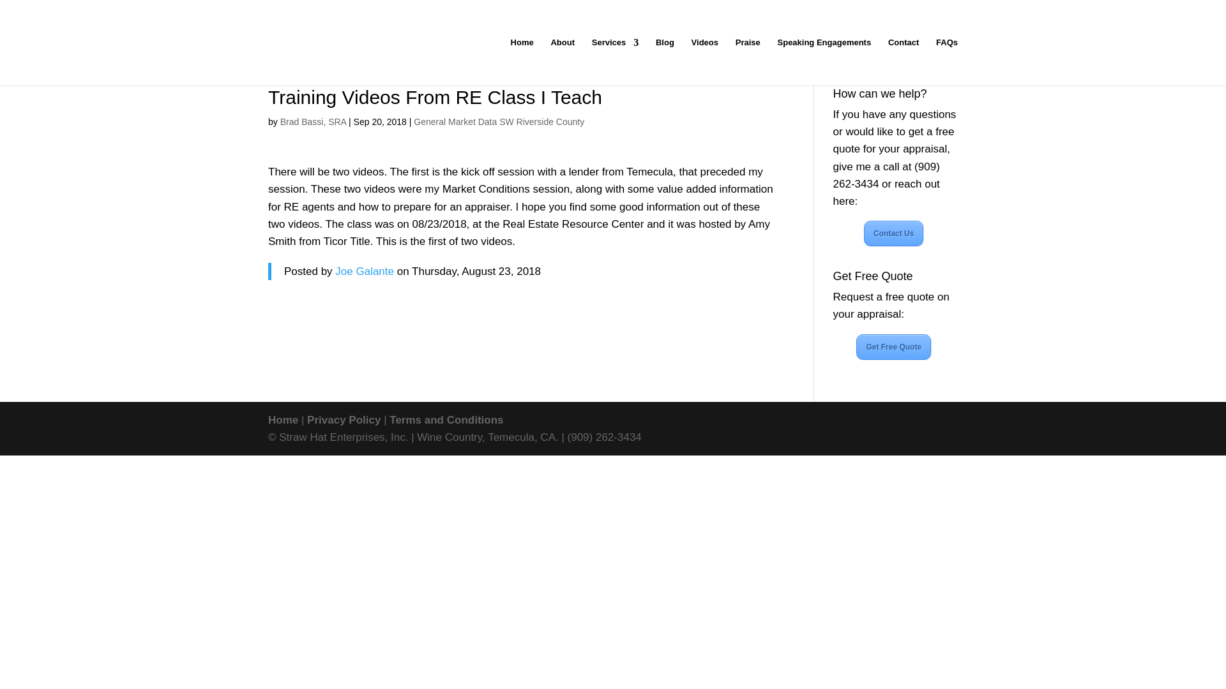 The height and width of the screenshot is (689, 1226). Describe the element at coordinates (824, 61) in the screenshot. I see `Speaking Engagements` at that location.